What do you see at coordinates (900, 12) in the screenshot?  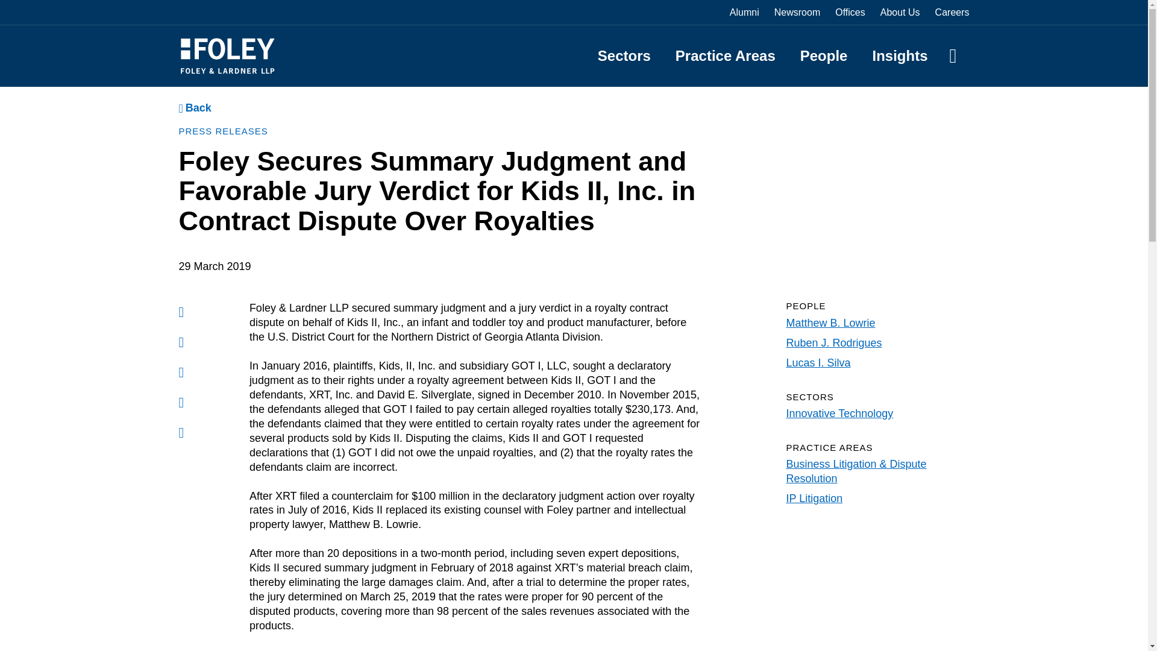 I see `About Us` at bounding box center [900, 12].